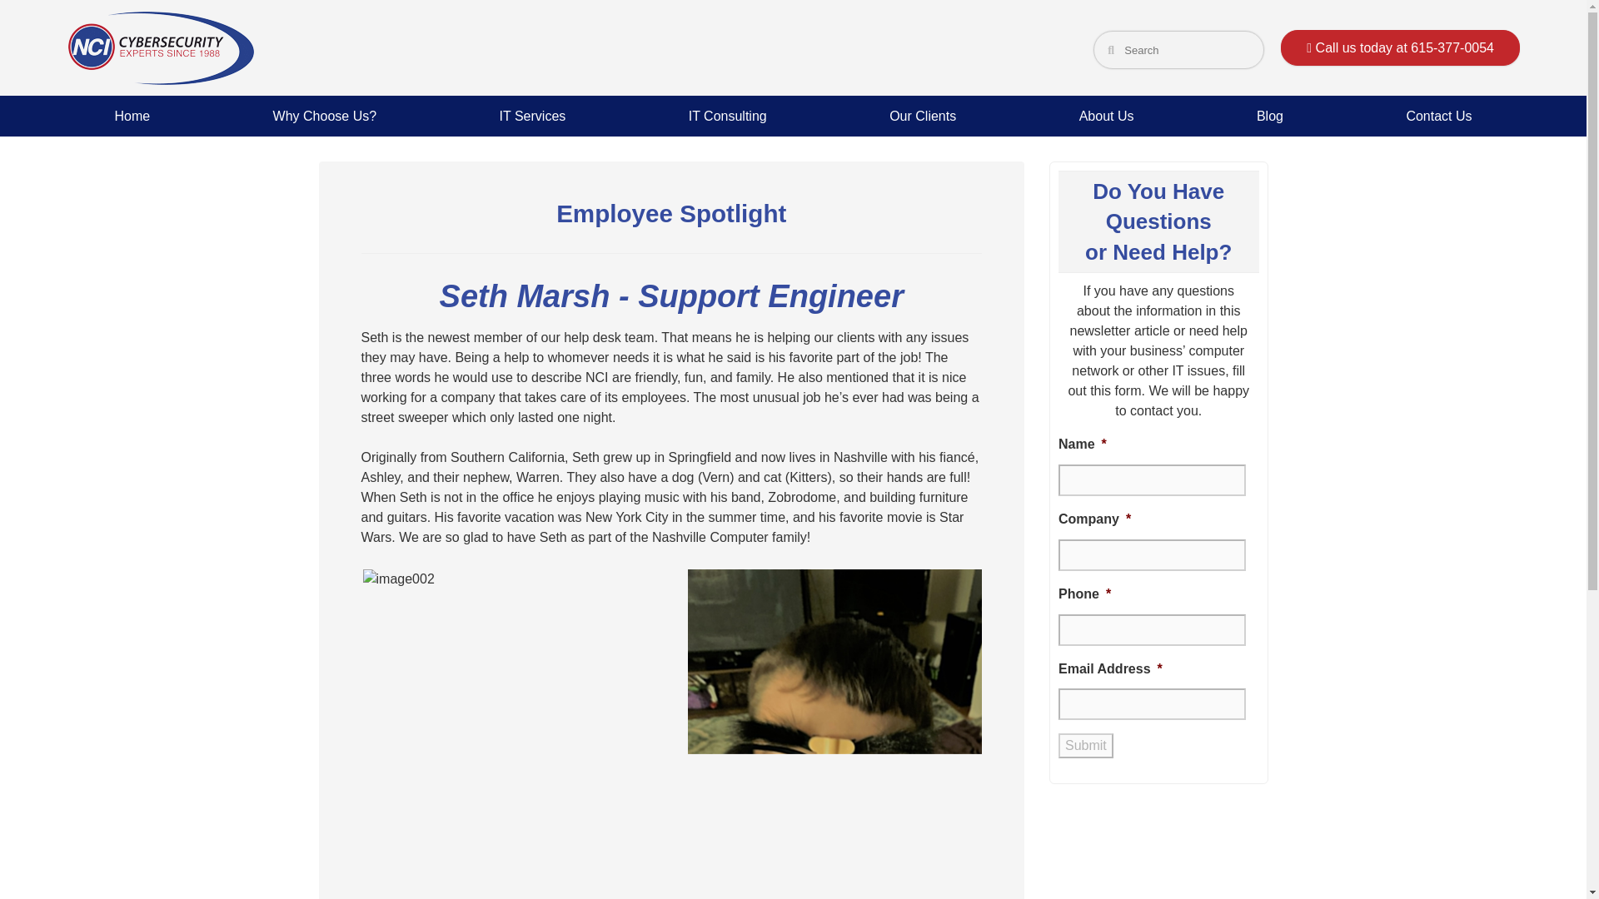 The image size is (1599, 899). I want to click on image002, so click(398, 579).